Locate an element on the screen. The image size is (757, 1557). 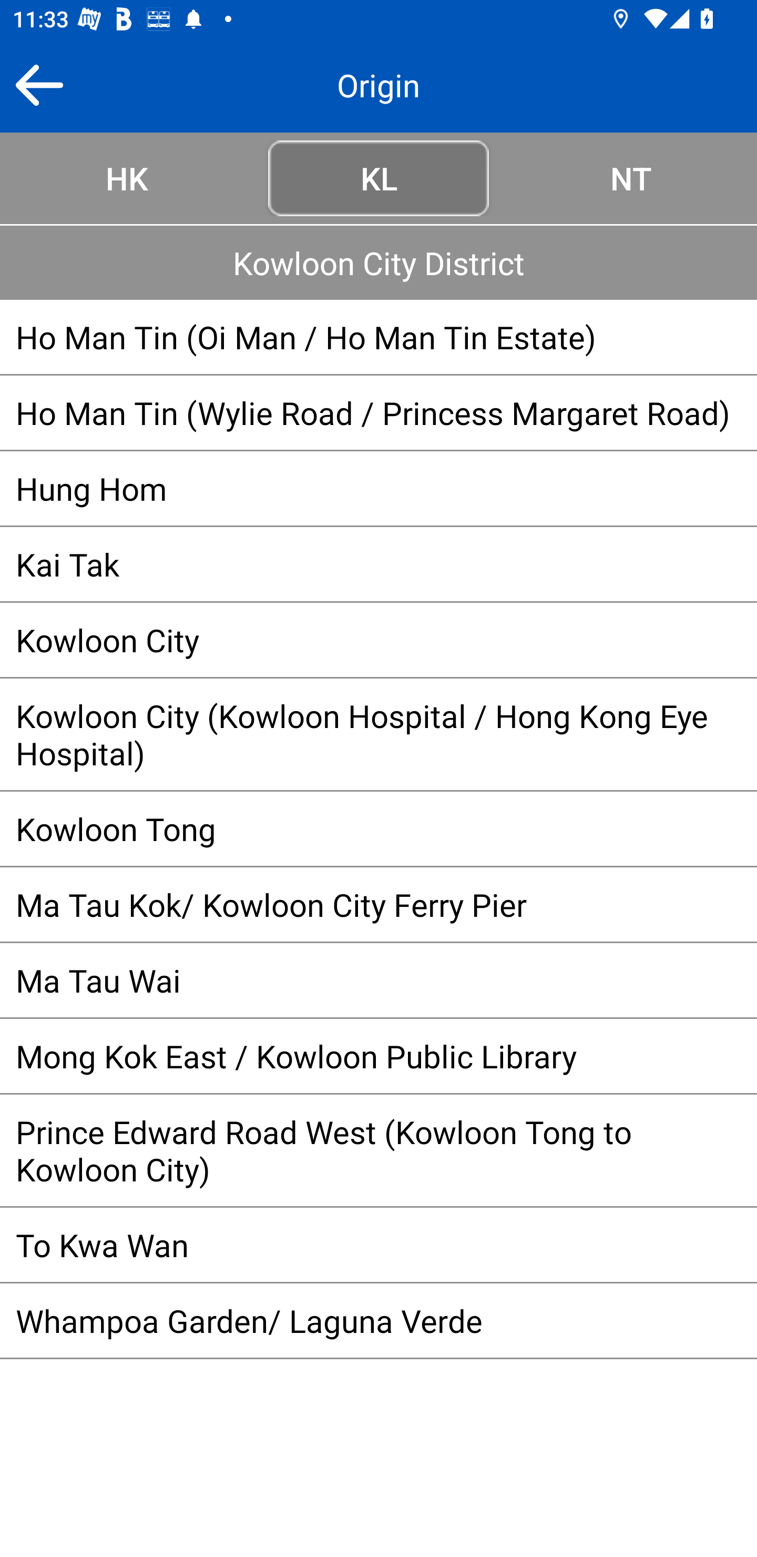
Kai Tak is located at coordinates (378, 564).